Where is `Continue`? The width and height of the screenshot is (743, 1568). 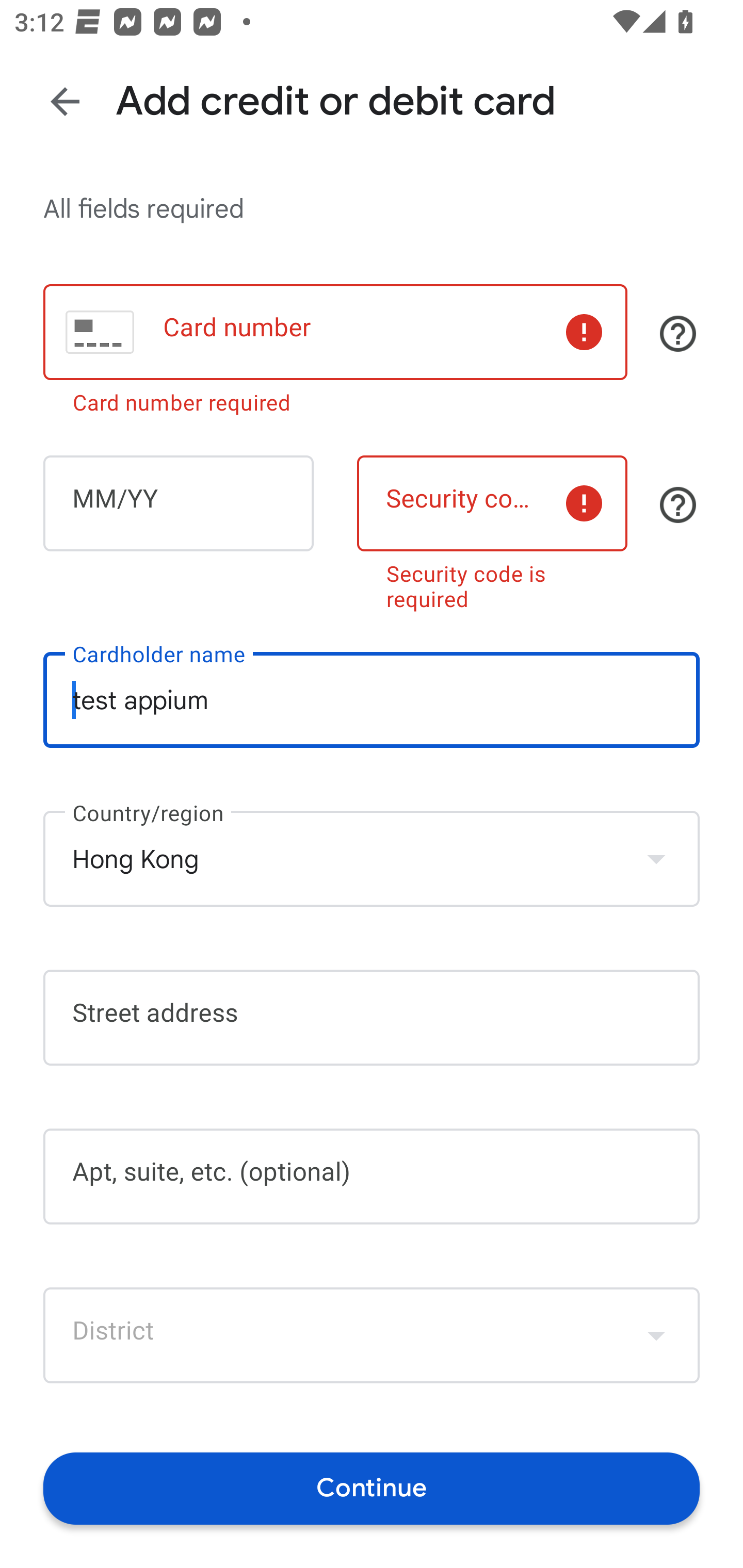 Continue is located at coordinates (372, 1488).